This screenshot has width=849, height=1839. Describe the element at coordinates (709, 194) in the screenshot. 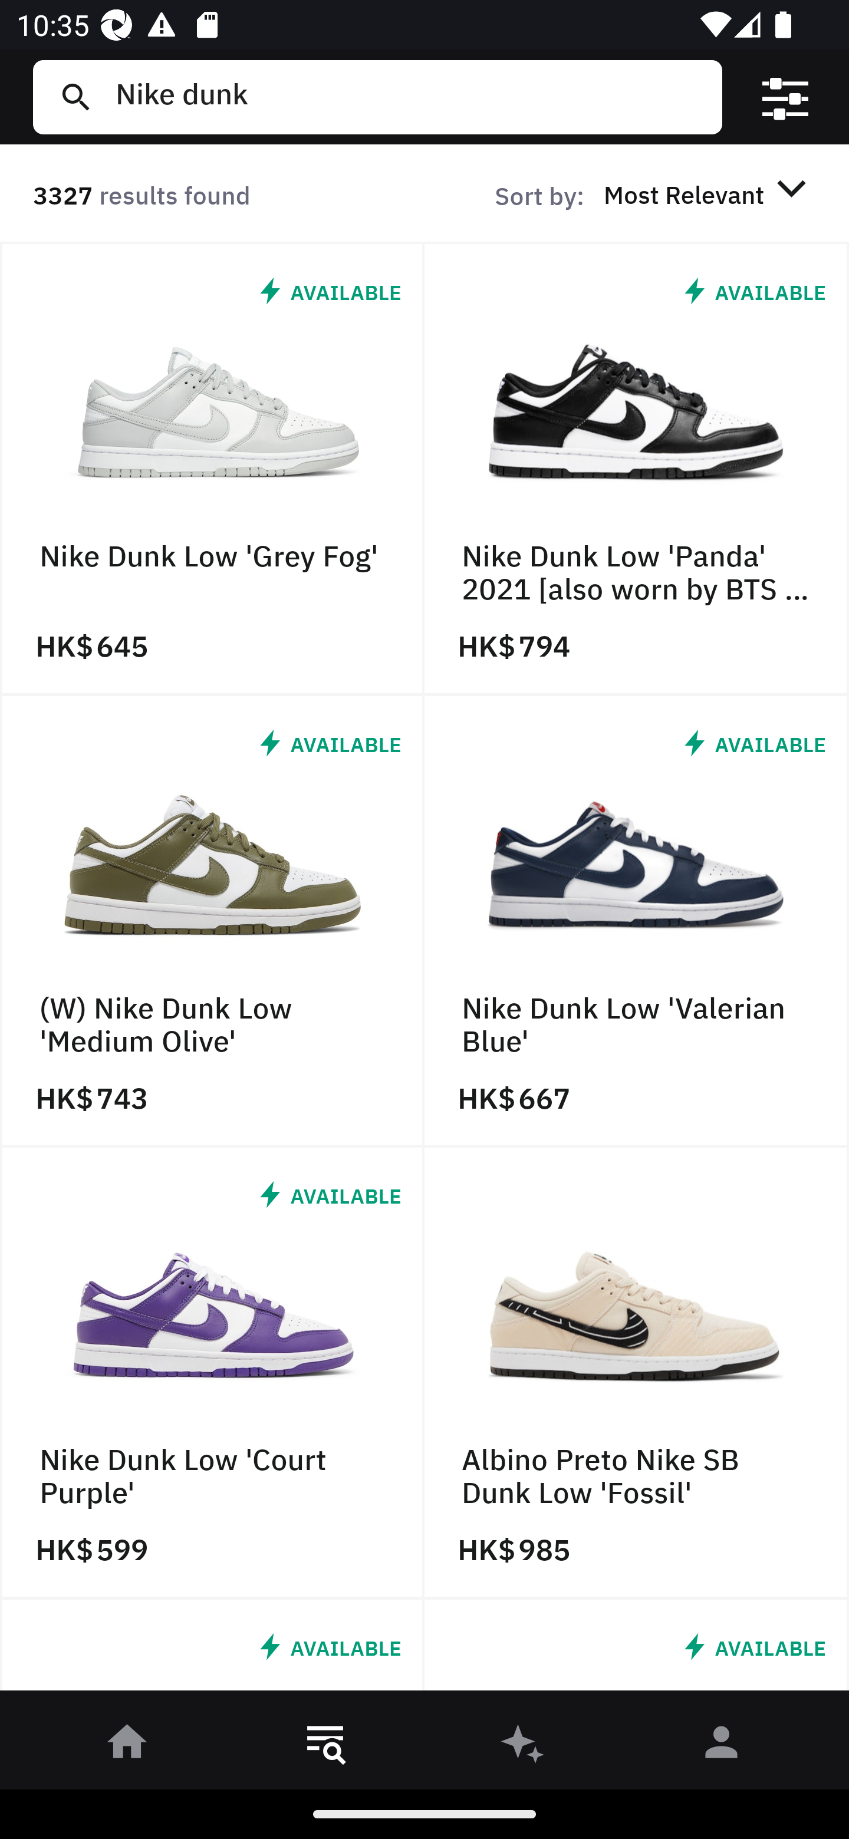

I see `Most Relevant ` at that location.